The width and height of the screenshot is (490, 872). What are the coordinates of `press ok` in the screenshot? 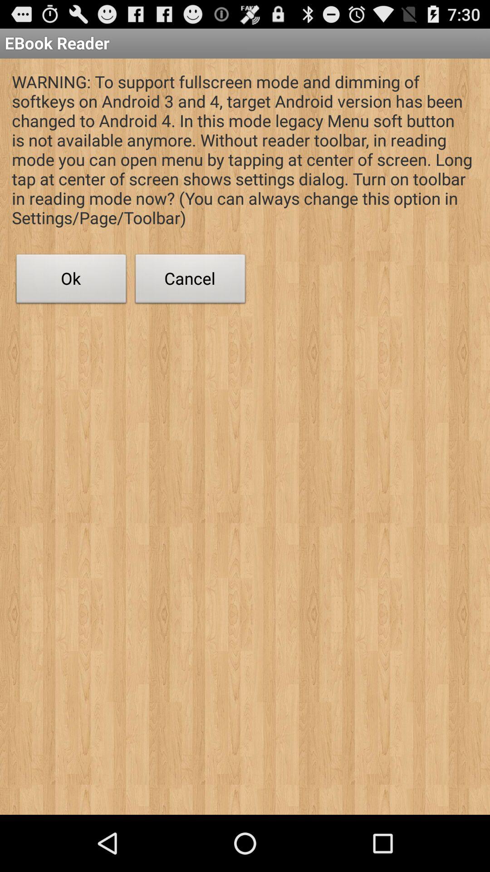 It's located at (71, 281).